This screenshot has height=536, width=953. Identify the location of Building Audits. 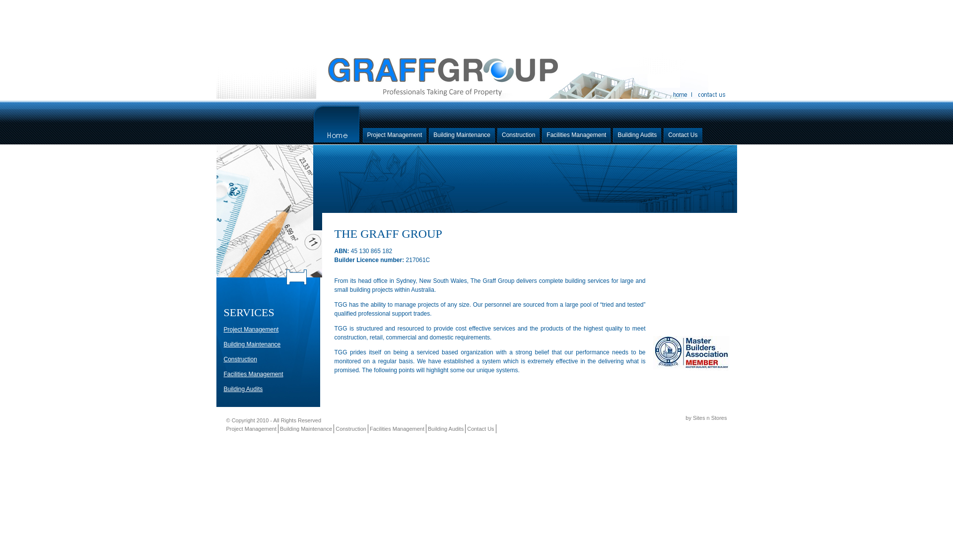
(637, 136).